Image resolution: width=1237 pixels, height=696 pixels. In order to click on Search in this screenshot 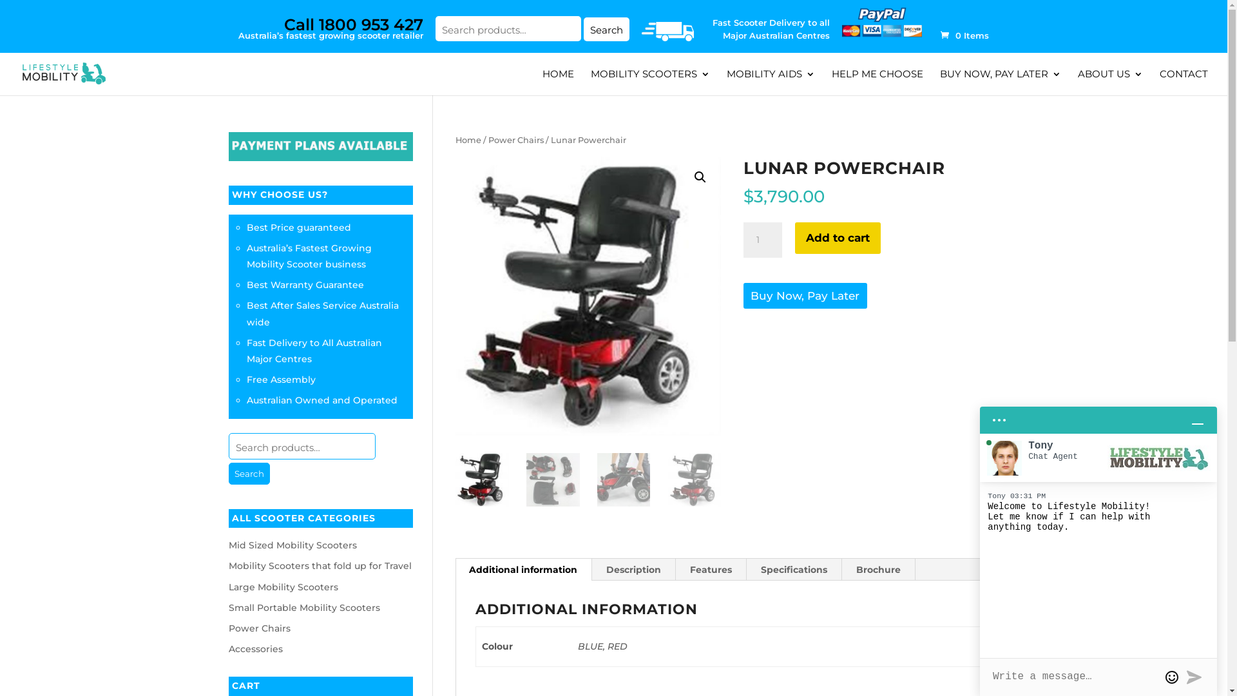, I will do `click(607, 30)`.